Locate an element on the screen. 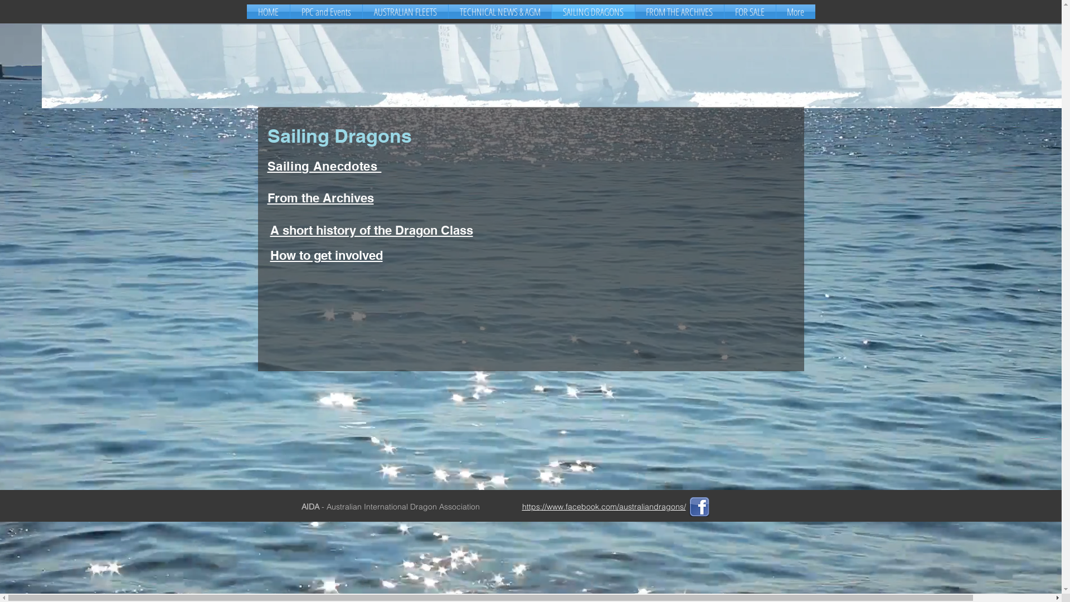  FOR SALE is located at coordinates (750, 12).